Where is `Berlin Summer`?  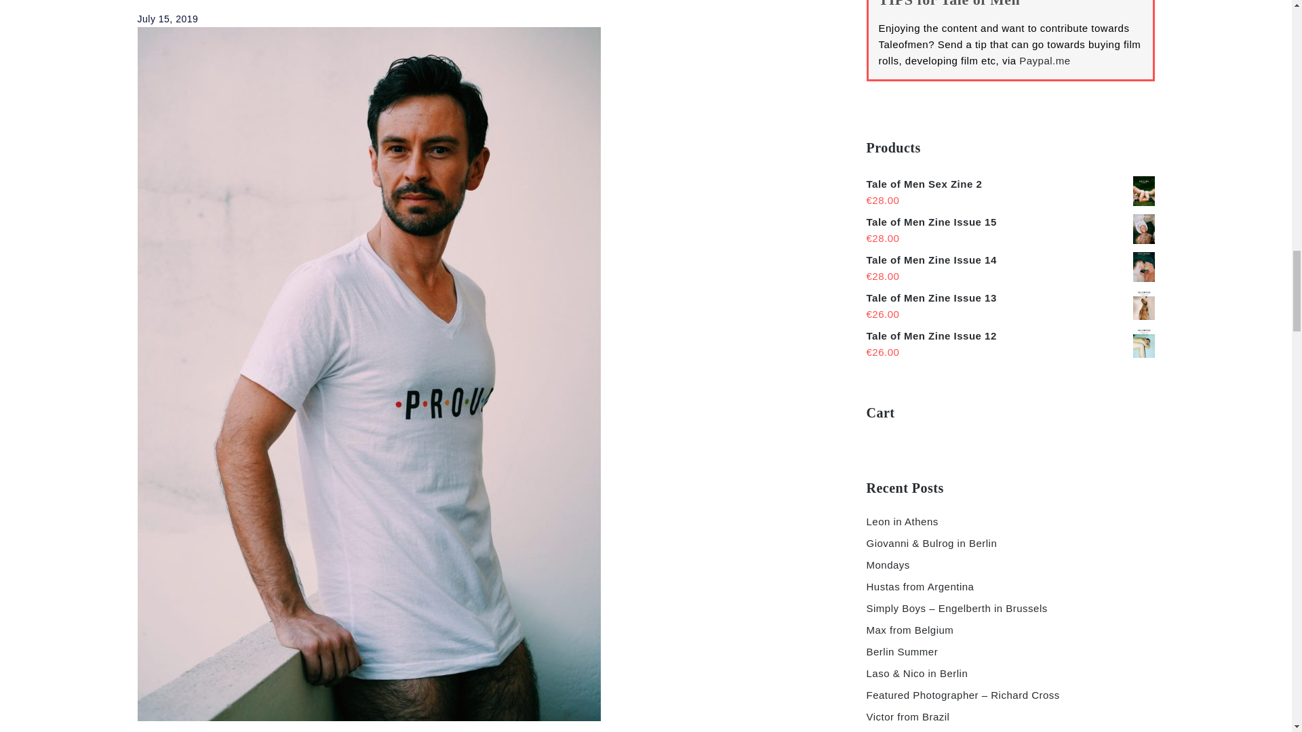
Berlin Summer is located at coordinates (903, 651).